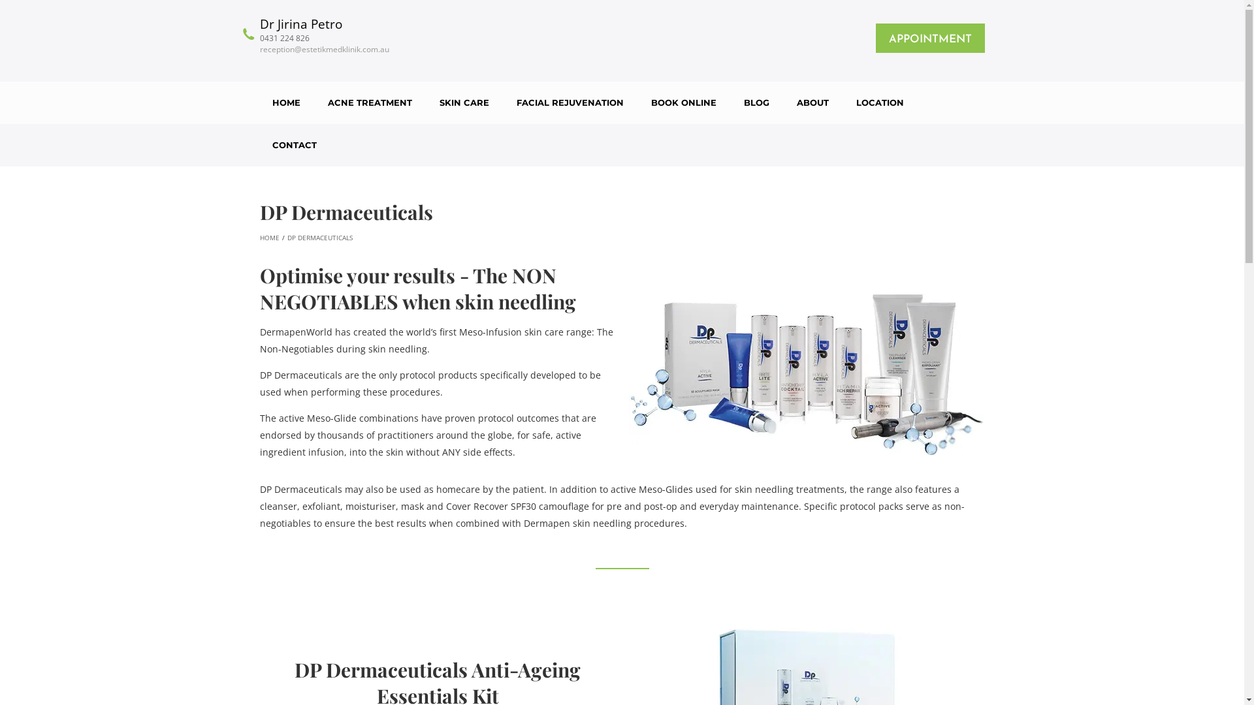  Describe the element at coordinates (930, 38) in the screenshot. I see `APPOINTMENT` at that location.